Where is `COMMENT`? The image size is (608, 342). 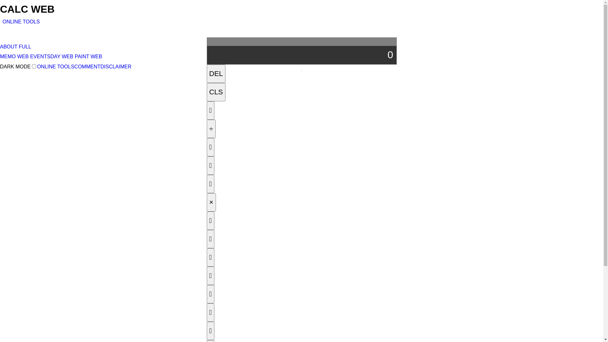
COMMENT is located at coordinates (87, 66).